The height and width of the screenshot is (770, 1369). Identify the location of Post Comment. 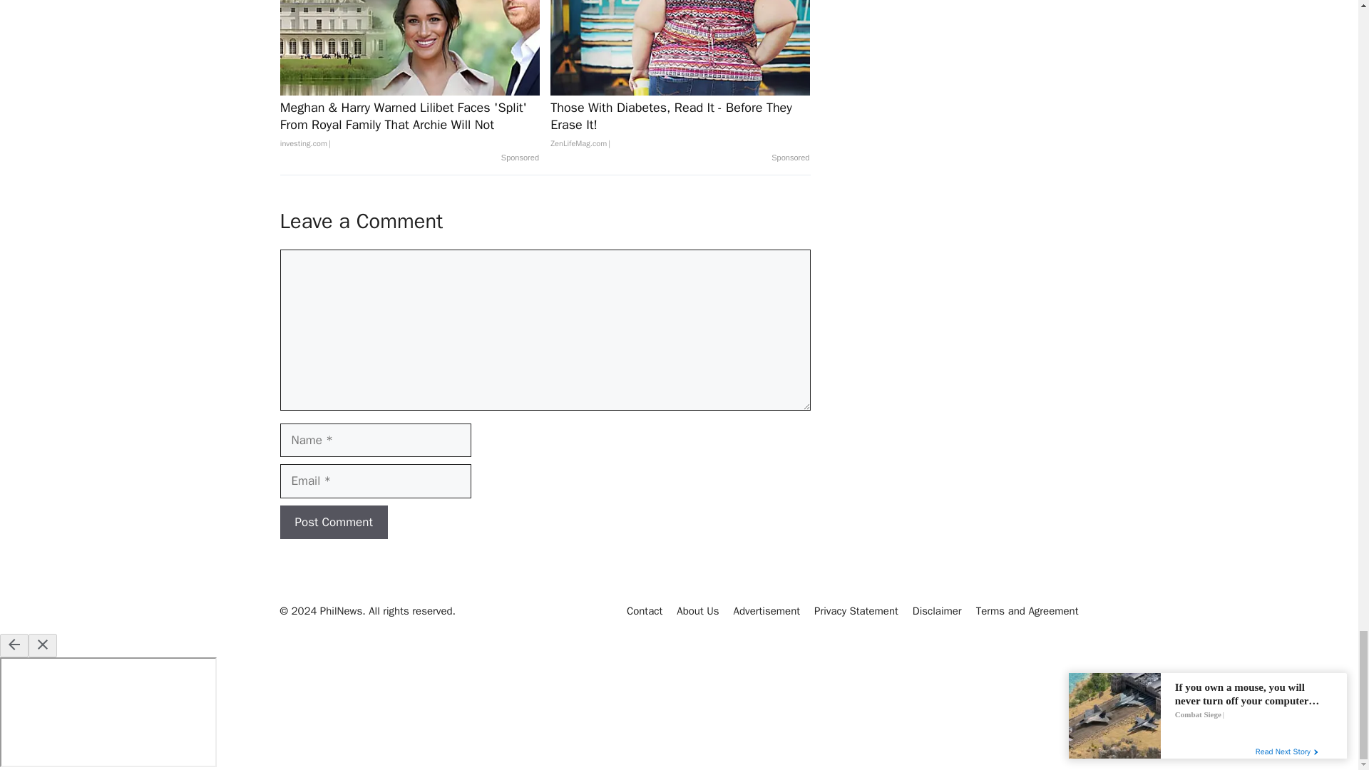
(333, 522).